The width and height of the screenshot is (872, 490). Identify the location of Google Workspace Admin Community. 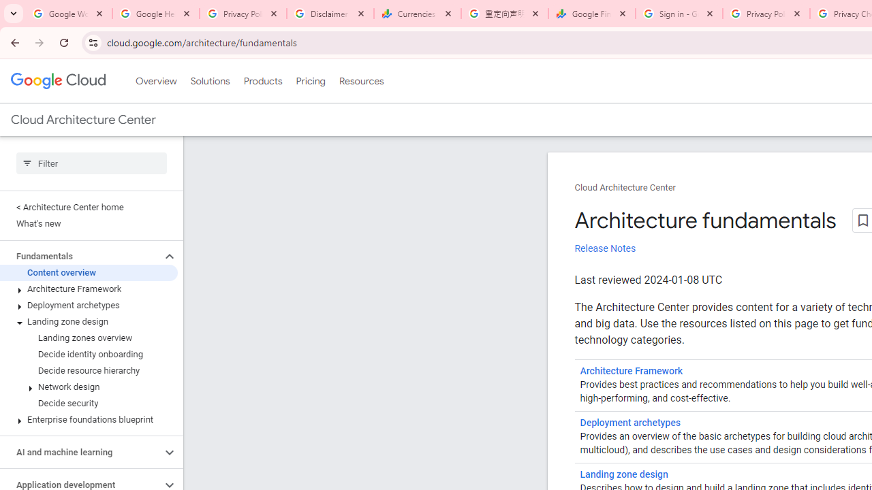
(69, 14).